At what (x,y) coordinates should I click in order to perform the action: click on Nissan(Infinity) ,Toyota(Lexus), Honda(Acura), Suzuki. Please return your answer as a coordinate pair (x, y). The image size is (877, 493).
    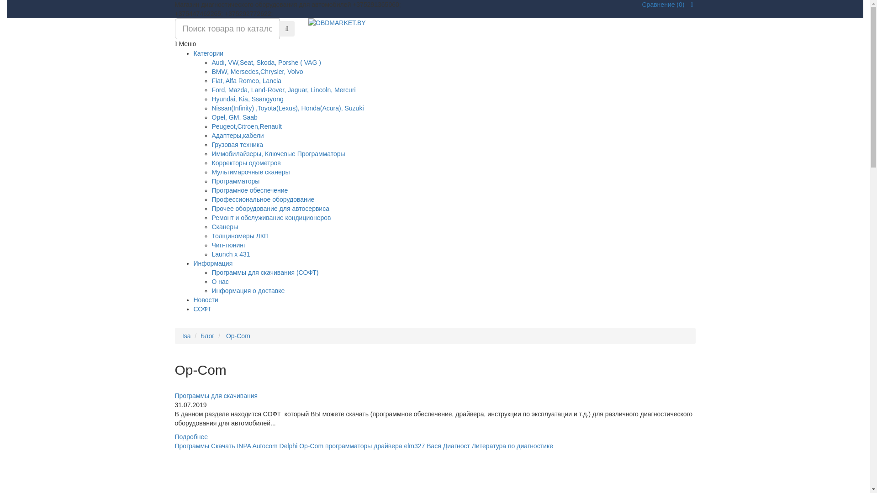
    Looking at the image, I should click on (288, 108).